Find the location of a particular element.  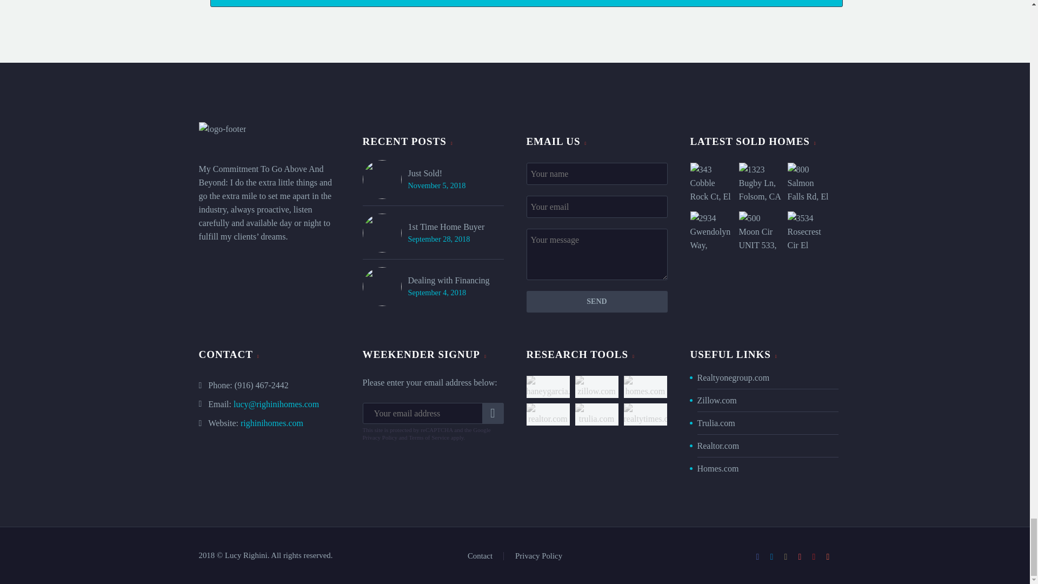

Send is located at coordinates (597, 301).